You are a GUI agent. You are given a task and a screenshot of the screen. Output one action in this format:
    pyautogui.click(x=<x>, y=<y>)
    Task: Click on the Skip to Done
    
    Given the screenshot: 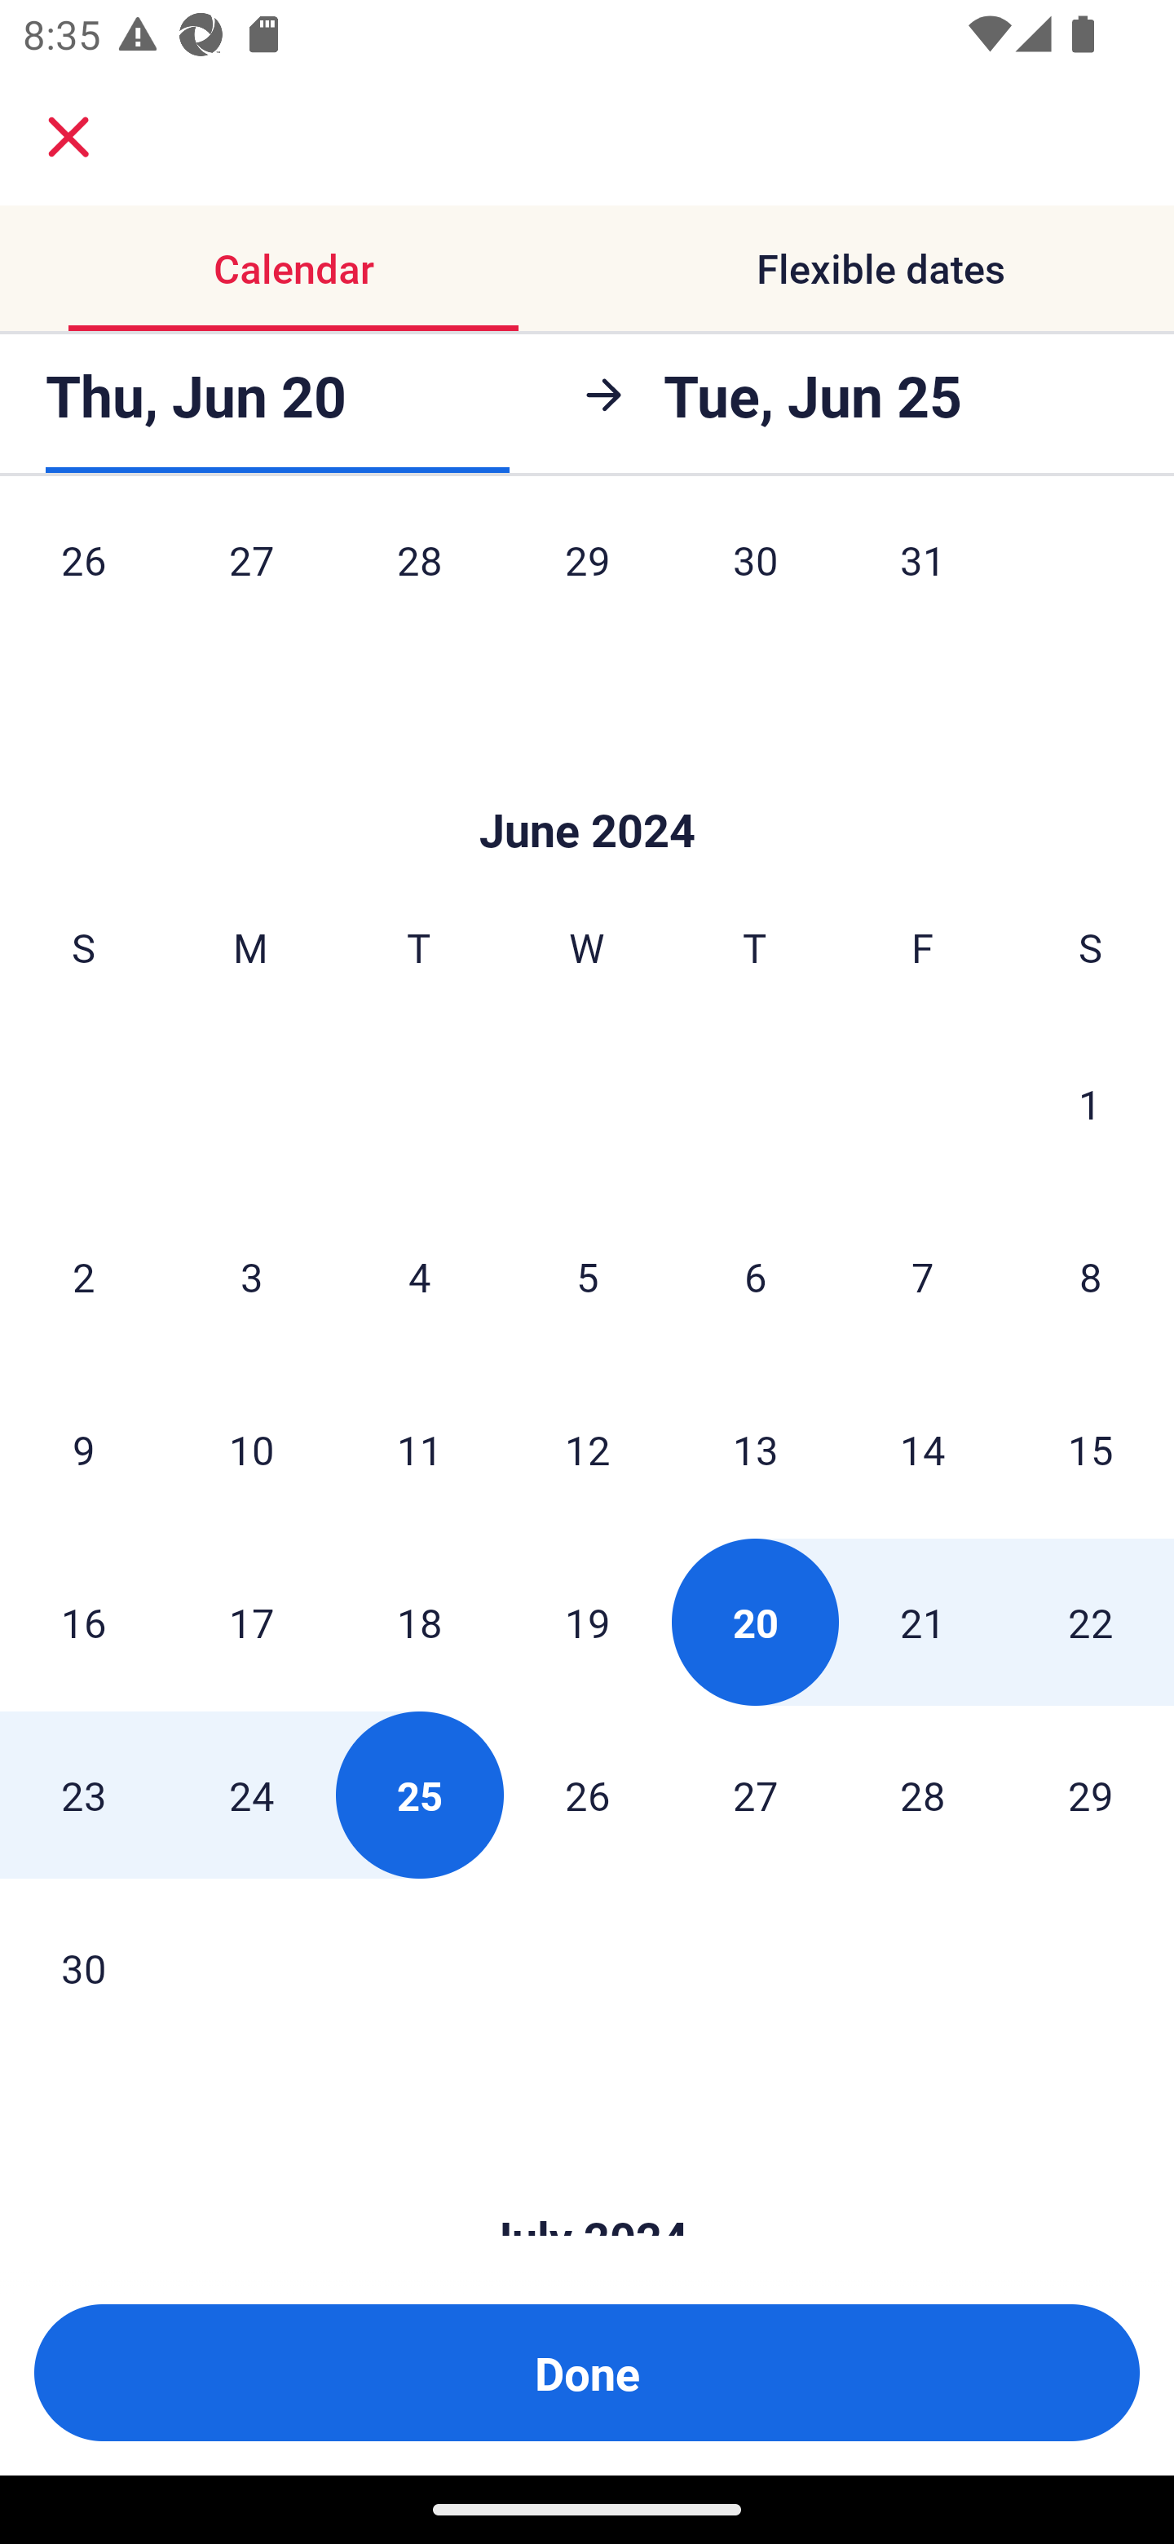 What is the action you would take?
    pyautogui.click(x=587, y=781)
    